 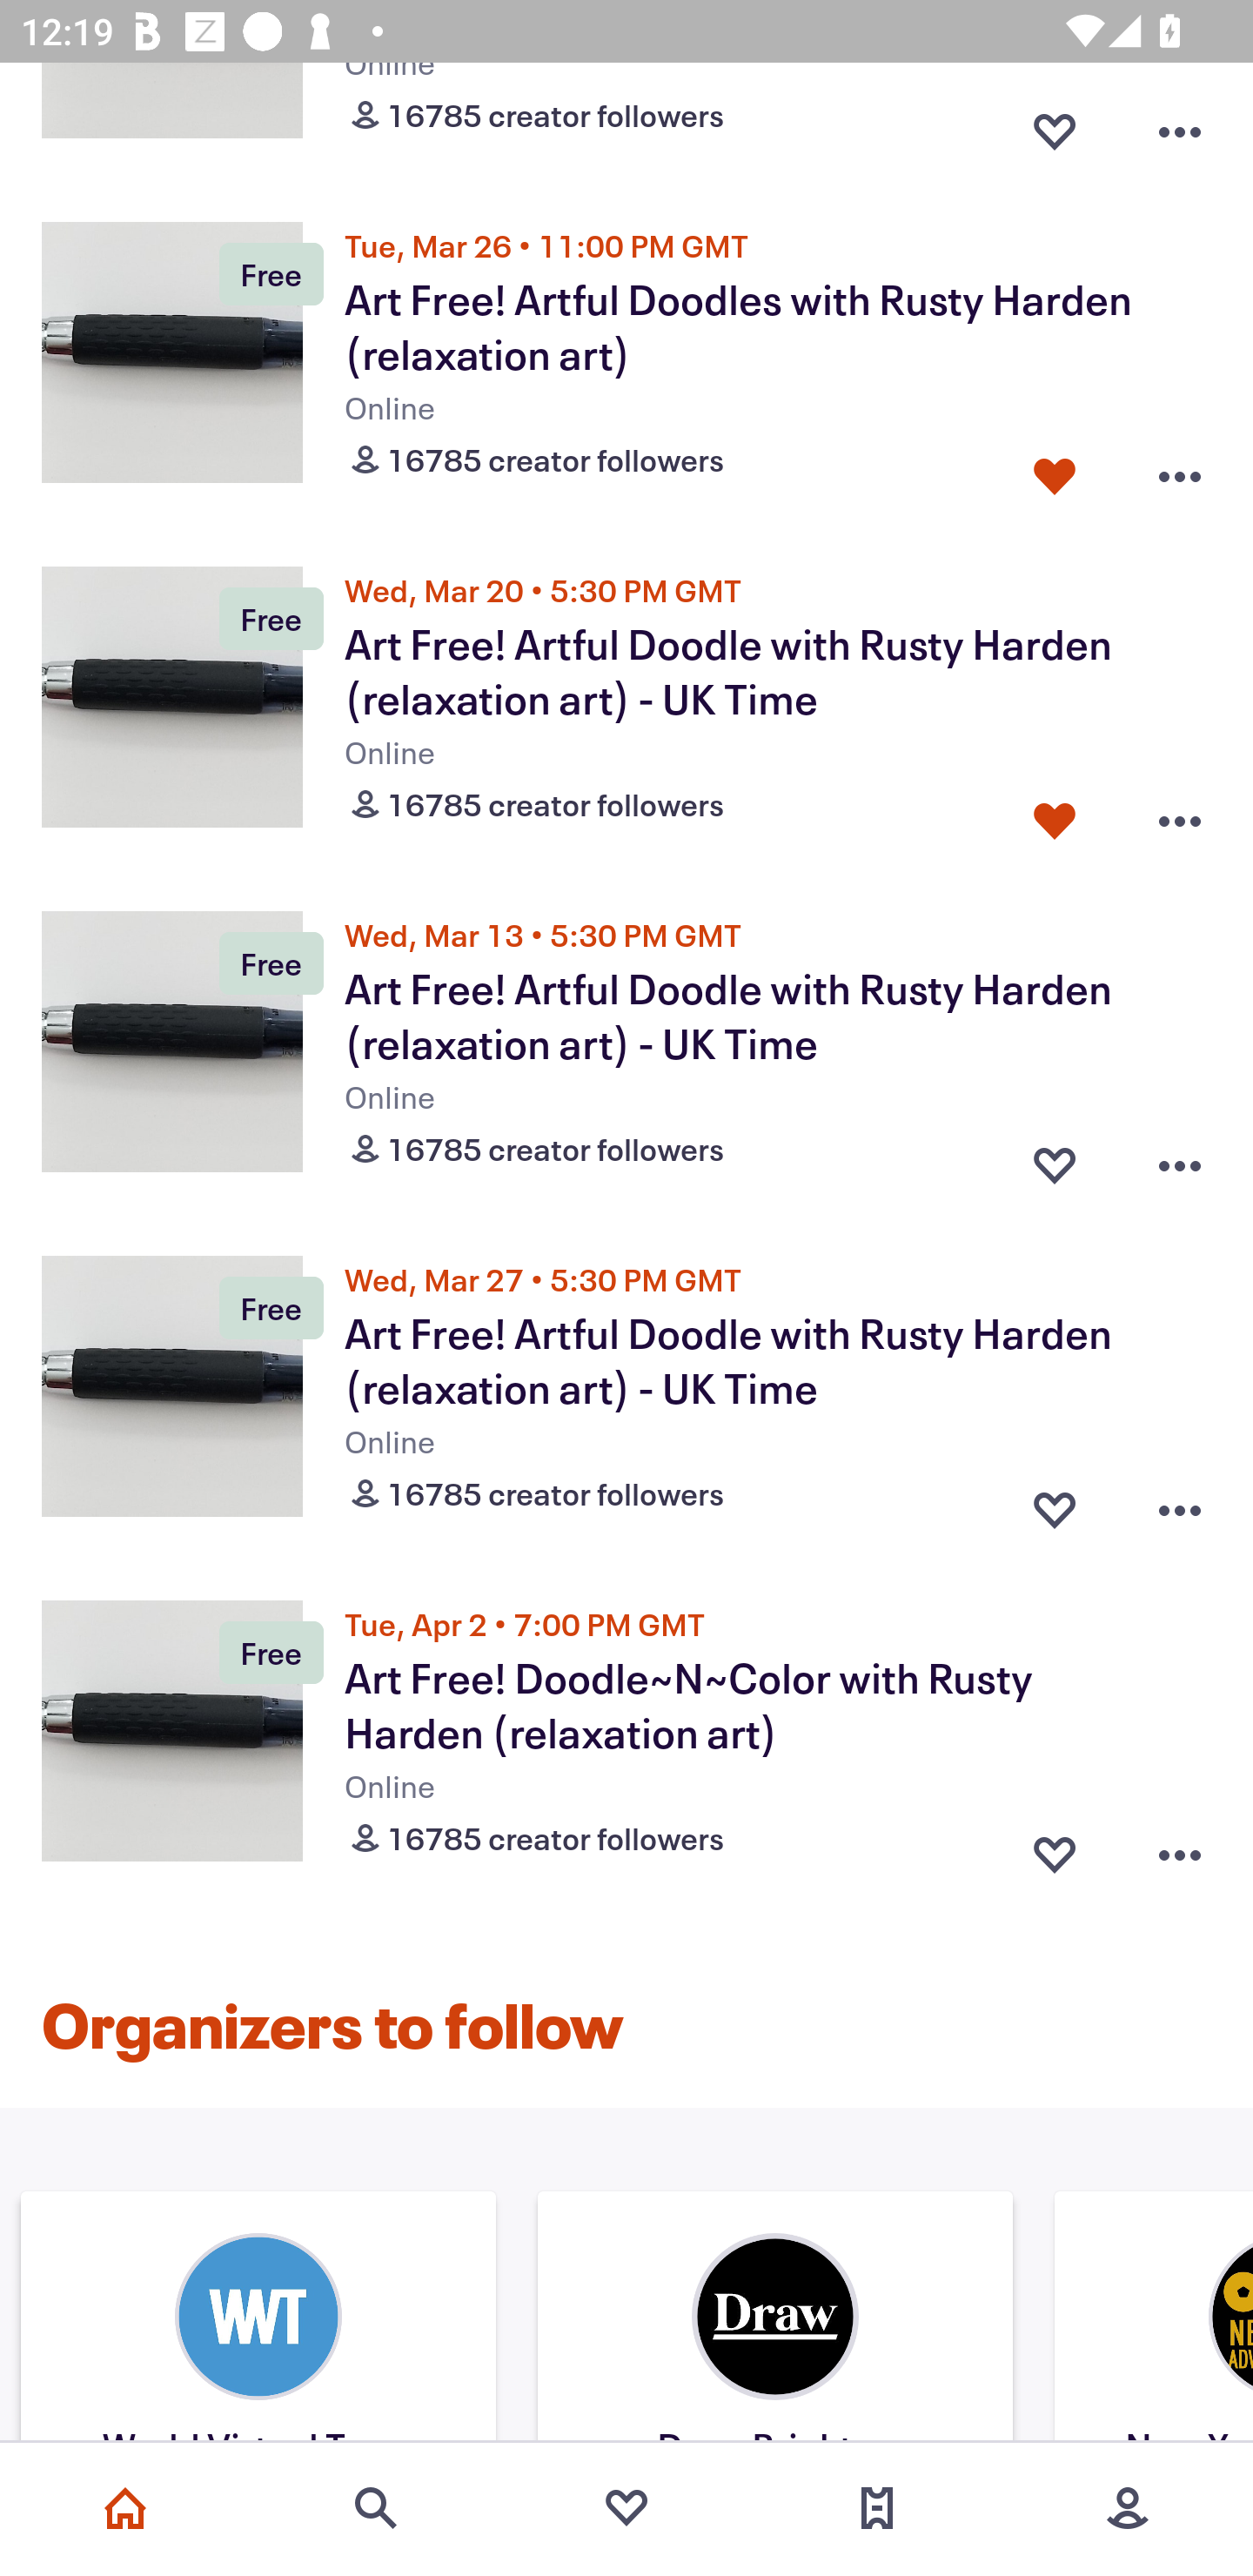 I want to click on Favorites, so click(x=626, y=2508).